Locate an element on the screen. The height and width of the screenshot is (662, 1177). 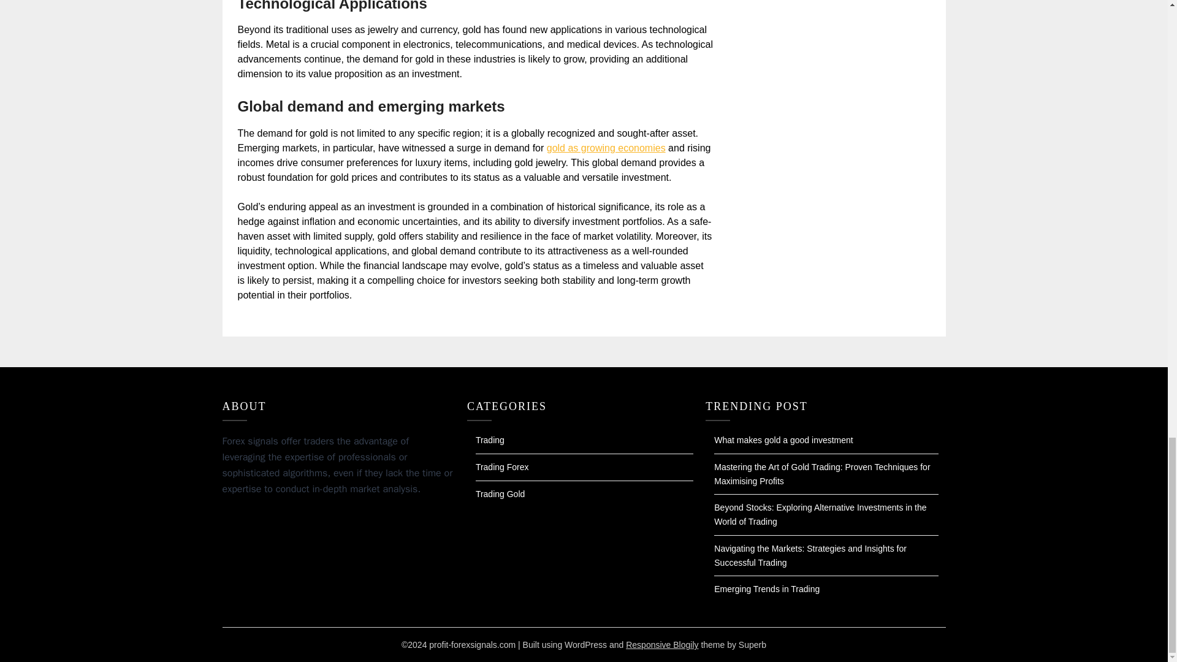
gold as growing economies is located at coordinates (606, 148).